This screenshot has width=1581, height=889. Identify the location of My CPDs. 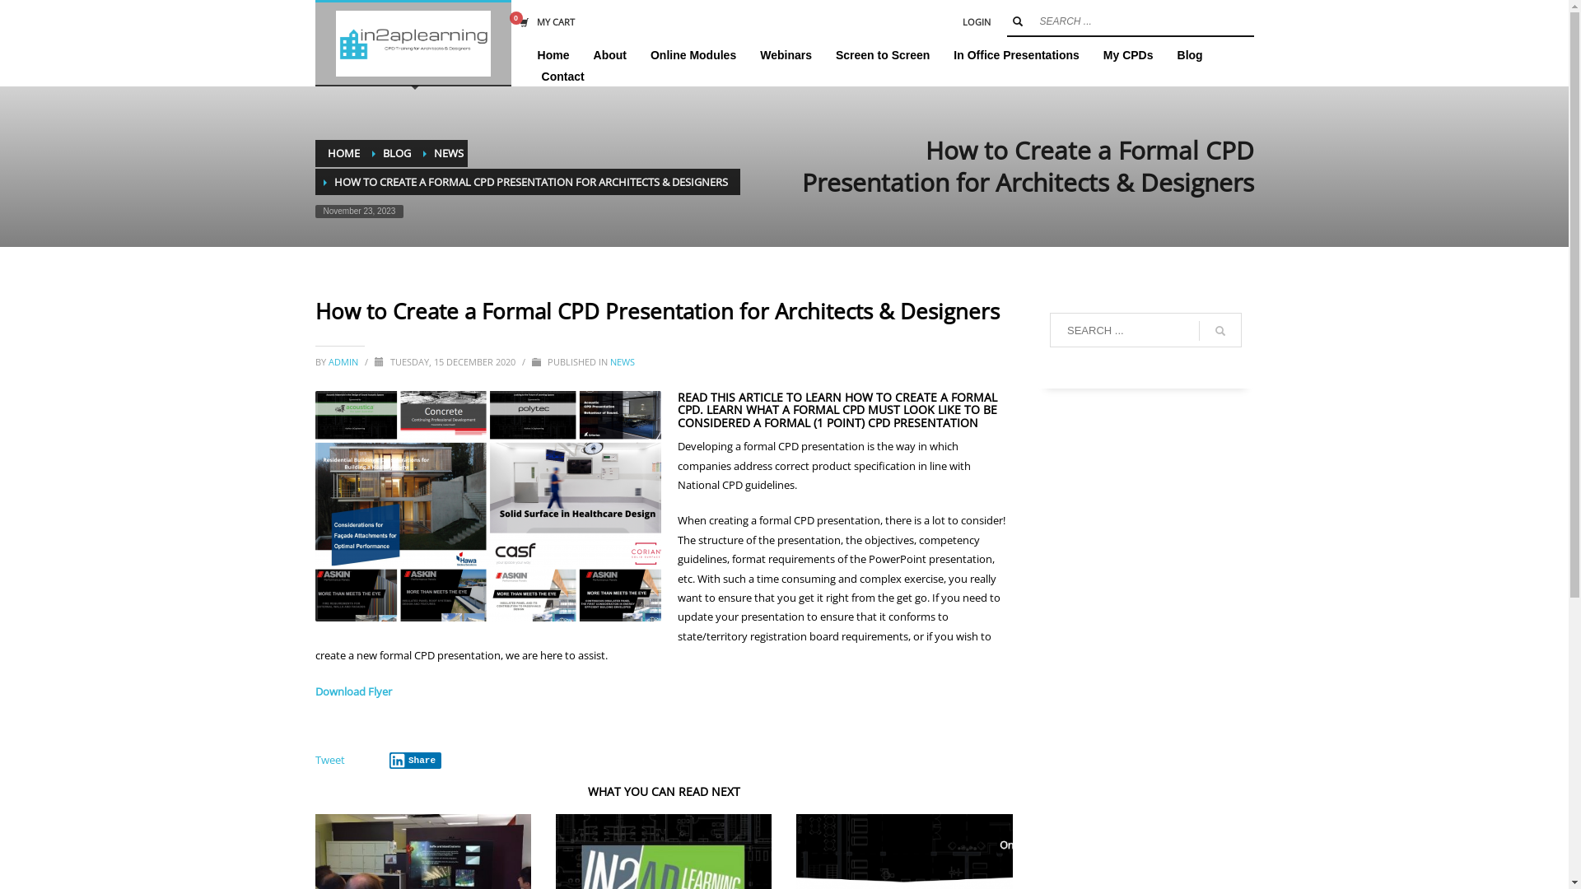
(1128, 55).